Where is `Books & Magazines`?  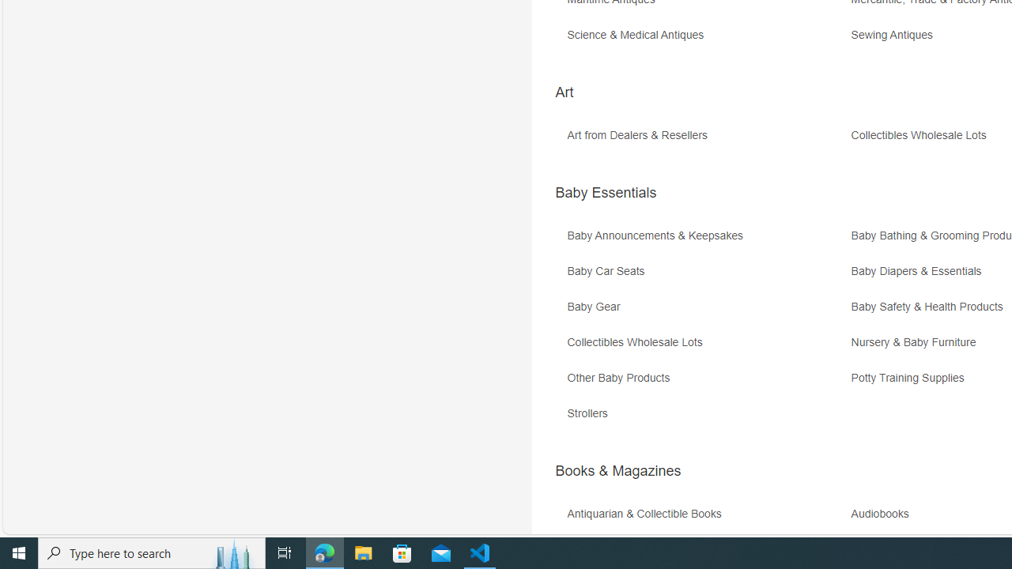
Books & Magazines is located at coordinates (617, 471).